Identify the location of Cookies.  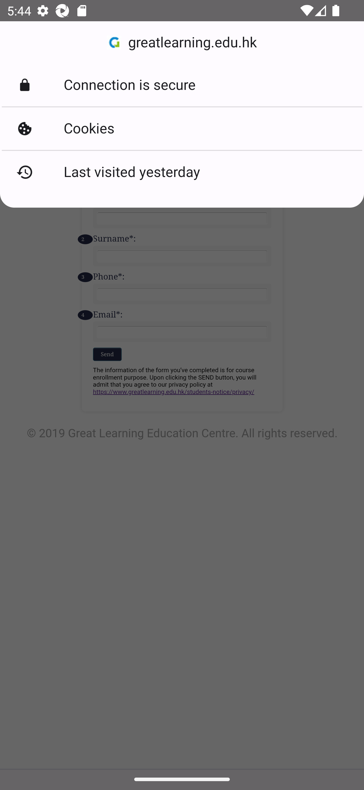
(182, 129).